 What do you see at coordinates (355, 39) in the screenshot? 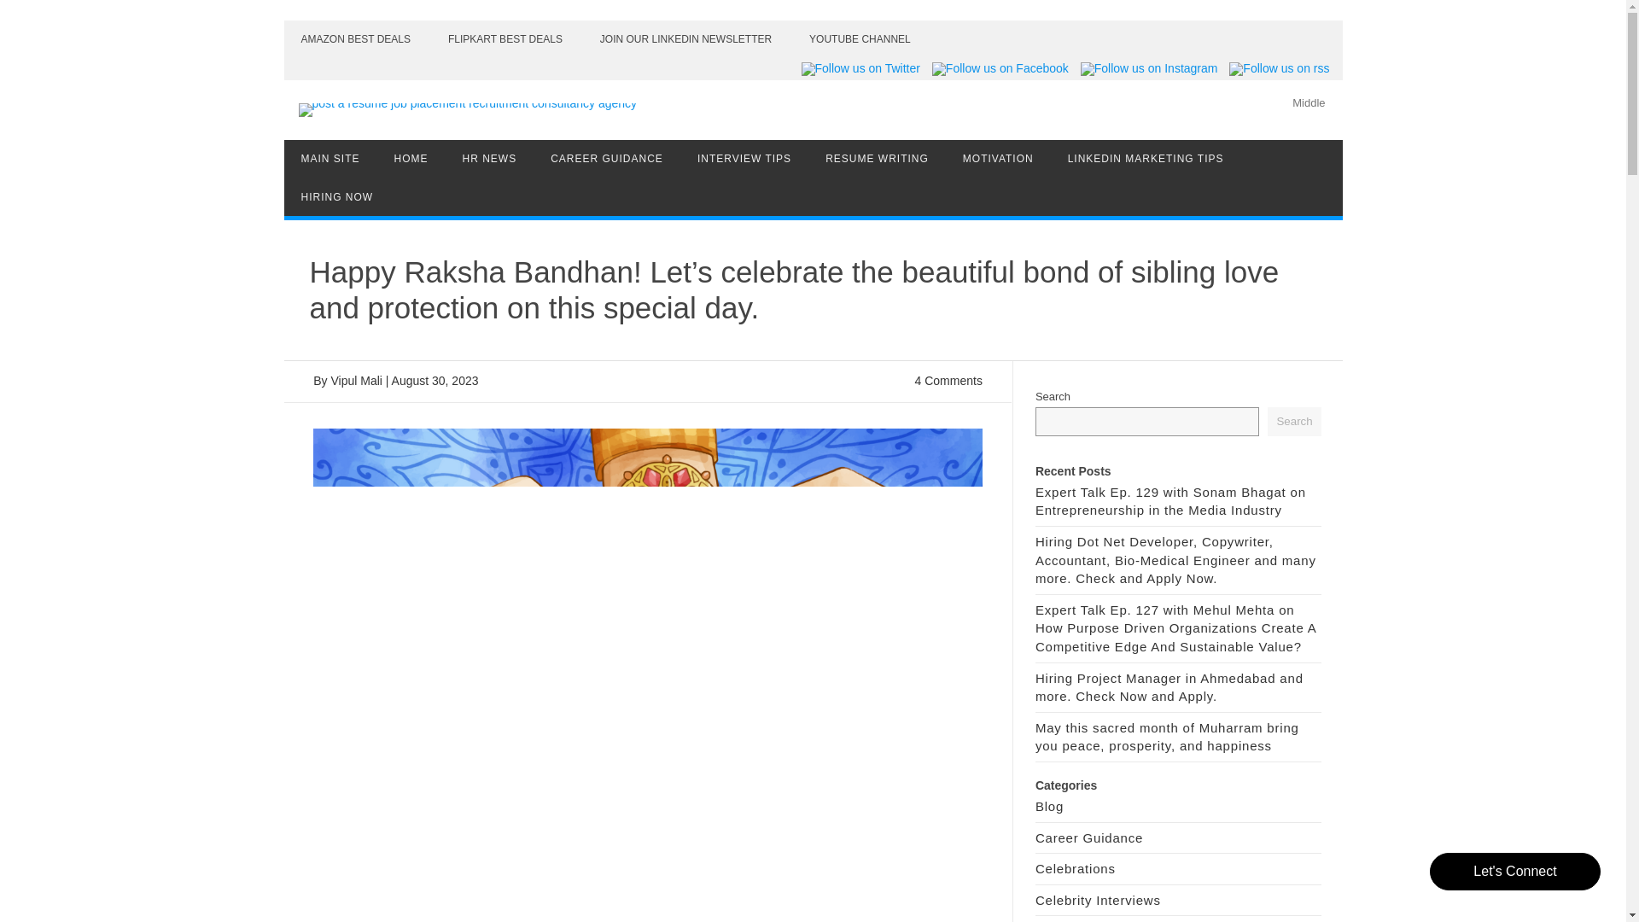
I see `AMAZON BEST DEALS` at bounding box center [355, 39].